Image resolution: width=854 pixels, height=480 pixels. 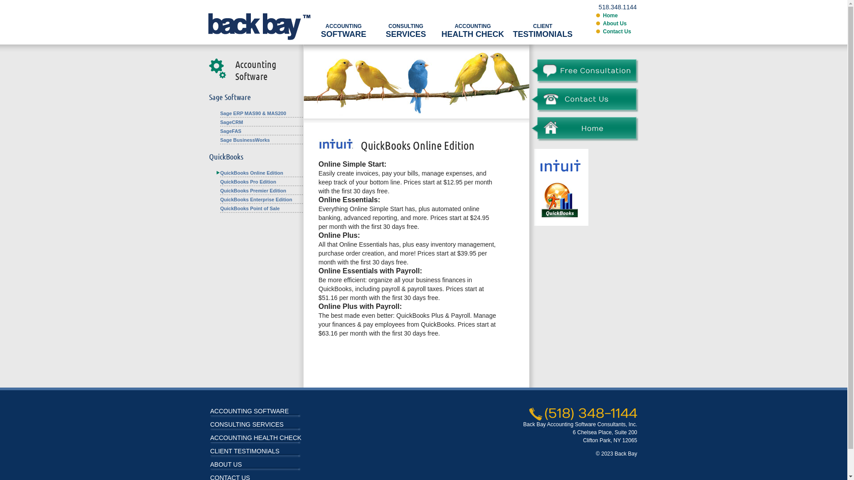 I want to click on QuickBooks Premier Edition, so click(x=254, y=191).